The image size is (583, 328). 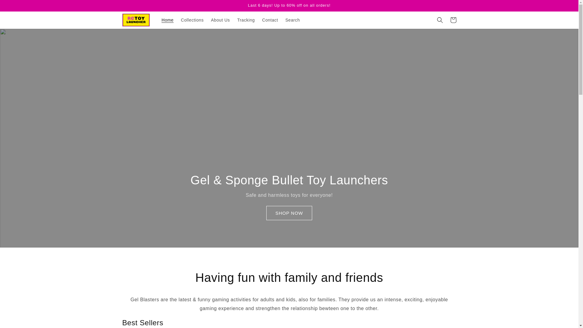 What do you see at coordinates (246, 20) in the screenshot?
I see `Tracking` at bounding box center [246, 20].